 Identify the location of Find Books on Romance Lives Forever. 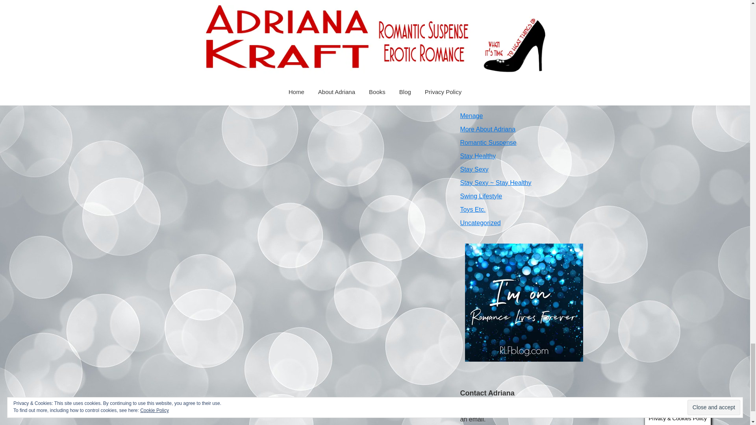
(524, 302).